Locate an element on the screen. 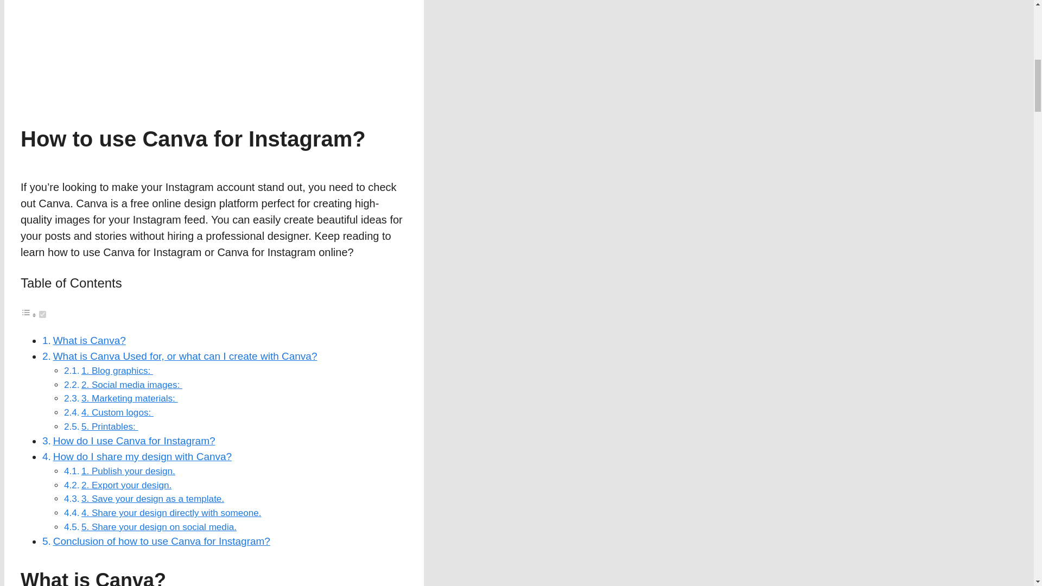 This screenshot has height=586, width=1042. How do I use Canva for Instagram? is located at coordinates (134, 441).